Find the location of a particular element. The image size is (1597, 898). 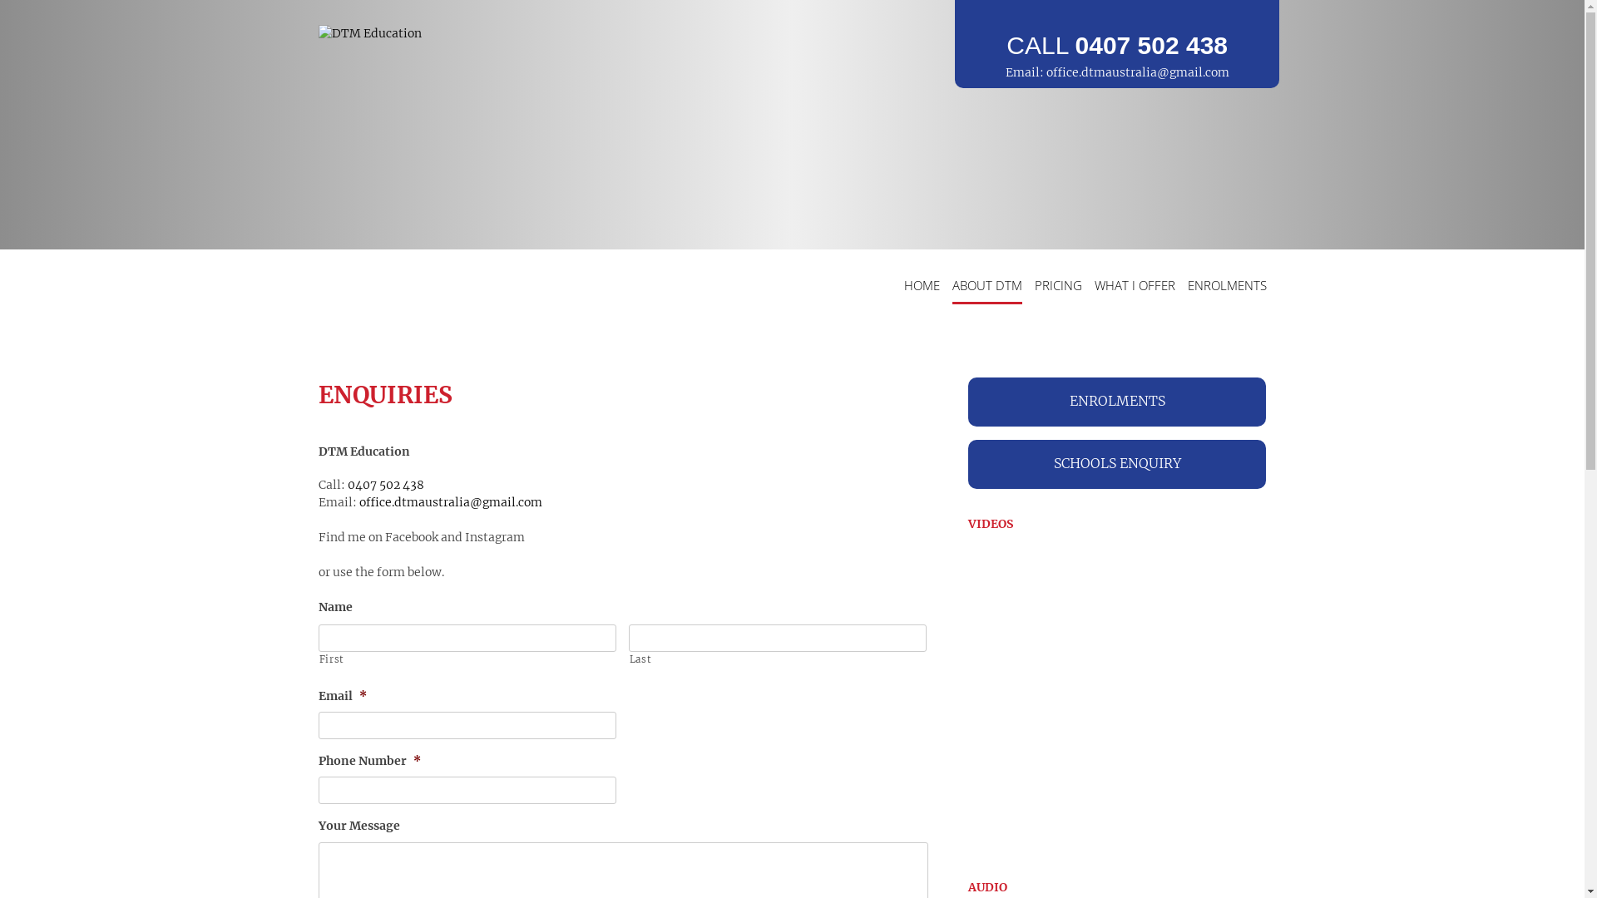

HOME is located at coordinates (922, 287).